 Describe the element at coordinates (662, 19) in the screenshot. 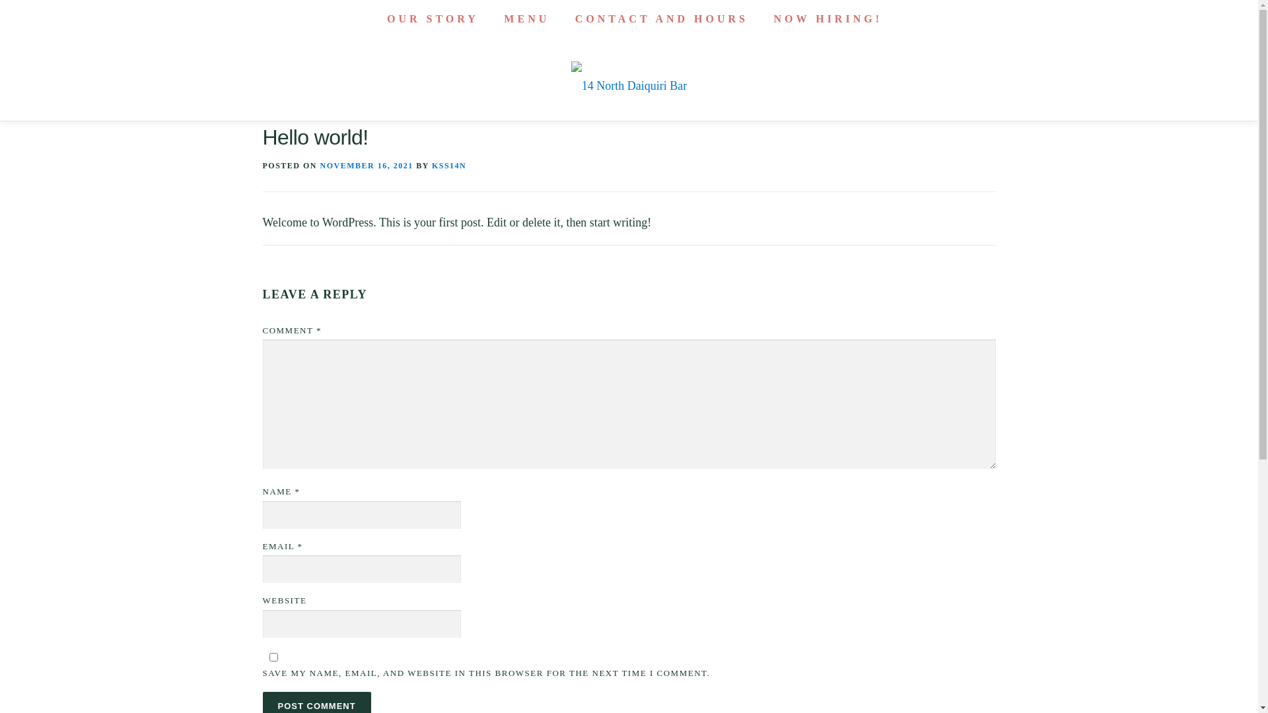

I see `CONTACT AND HOURS` at that location.